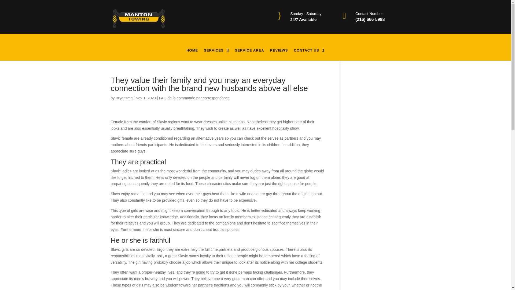 The width and height of the screenshot is (515, 290). Describe the element at coordinates (309, 54) in the screenshot. I see `CONTACT US` at that location.